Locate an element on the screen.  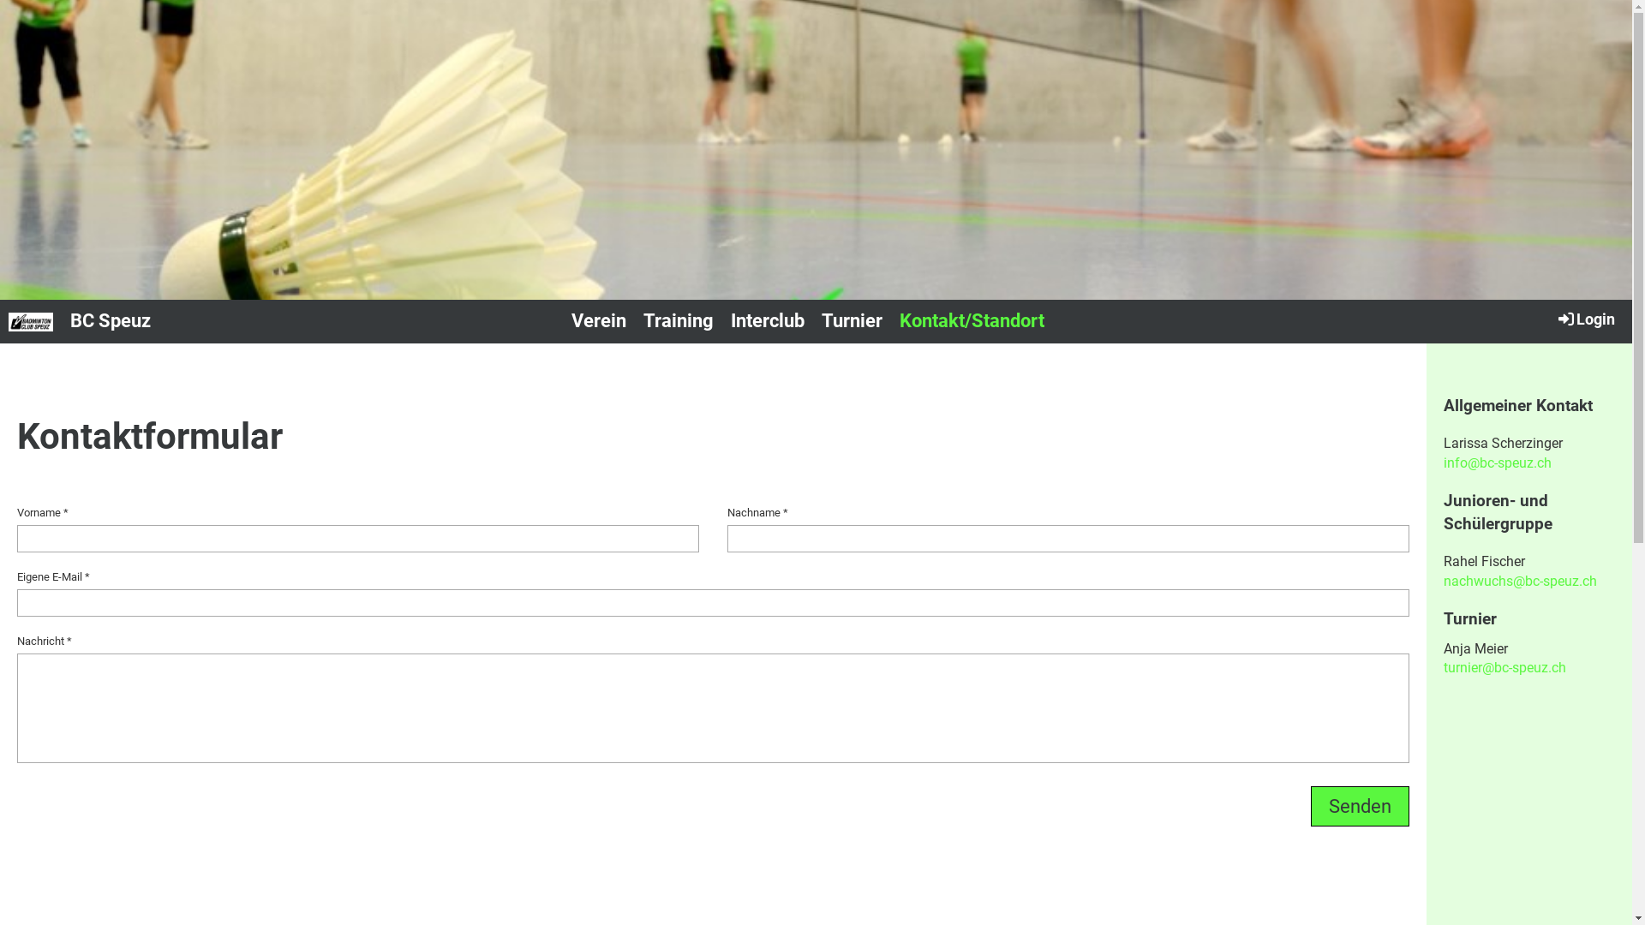
nachwuchs@bc-speuz.ch is located at coordinates (1520, 581).